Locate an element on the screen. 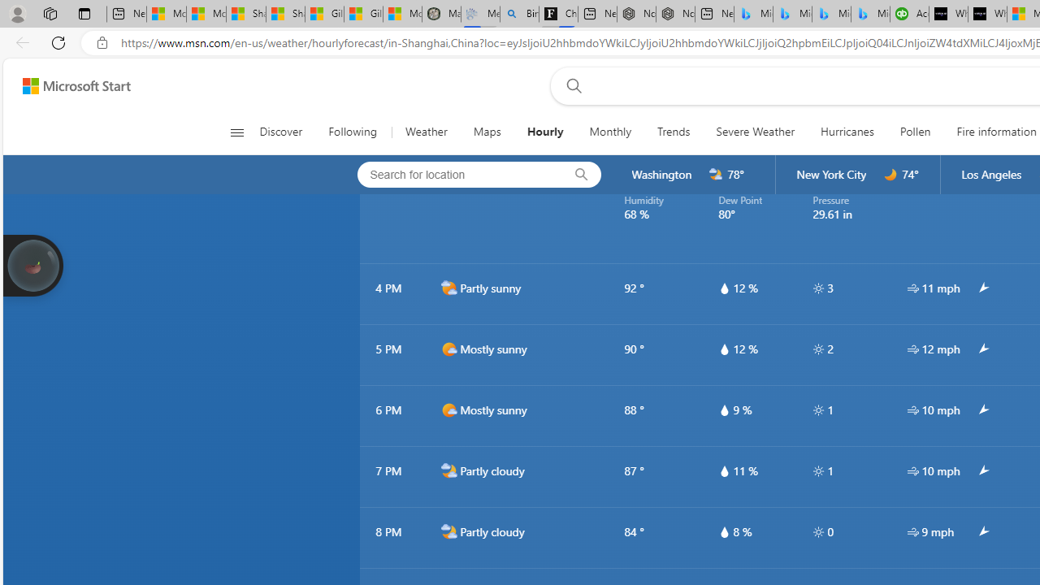 The height and width of the screenshot is (585, 1040). common/arrow is located at coordinates (982, 532).